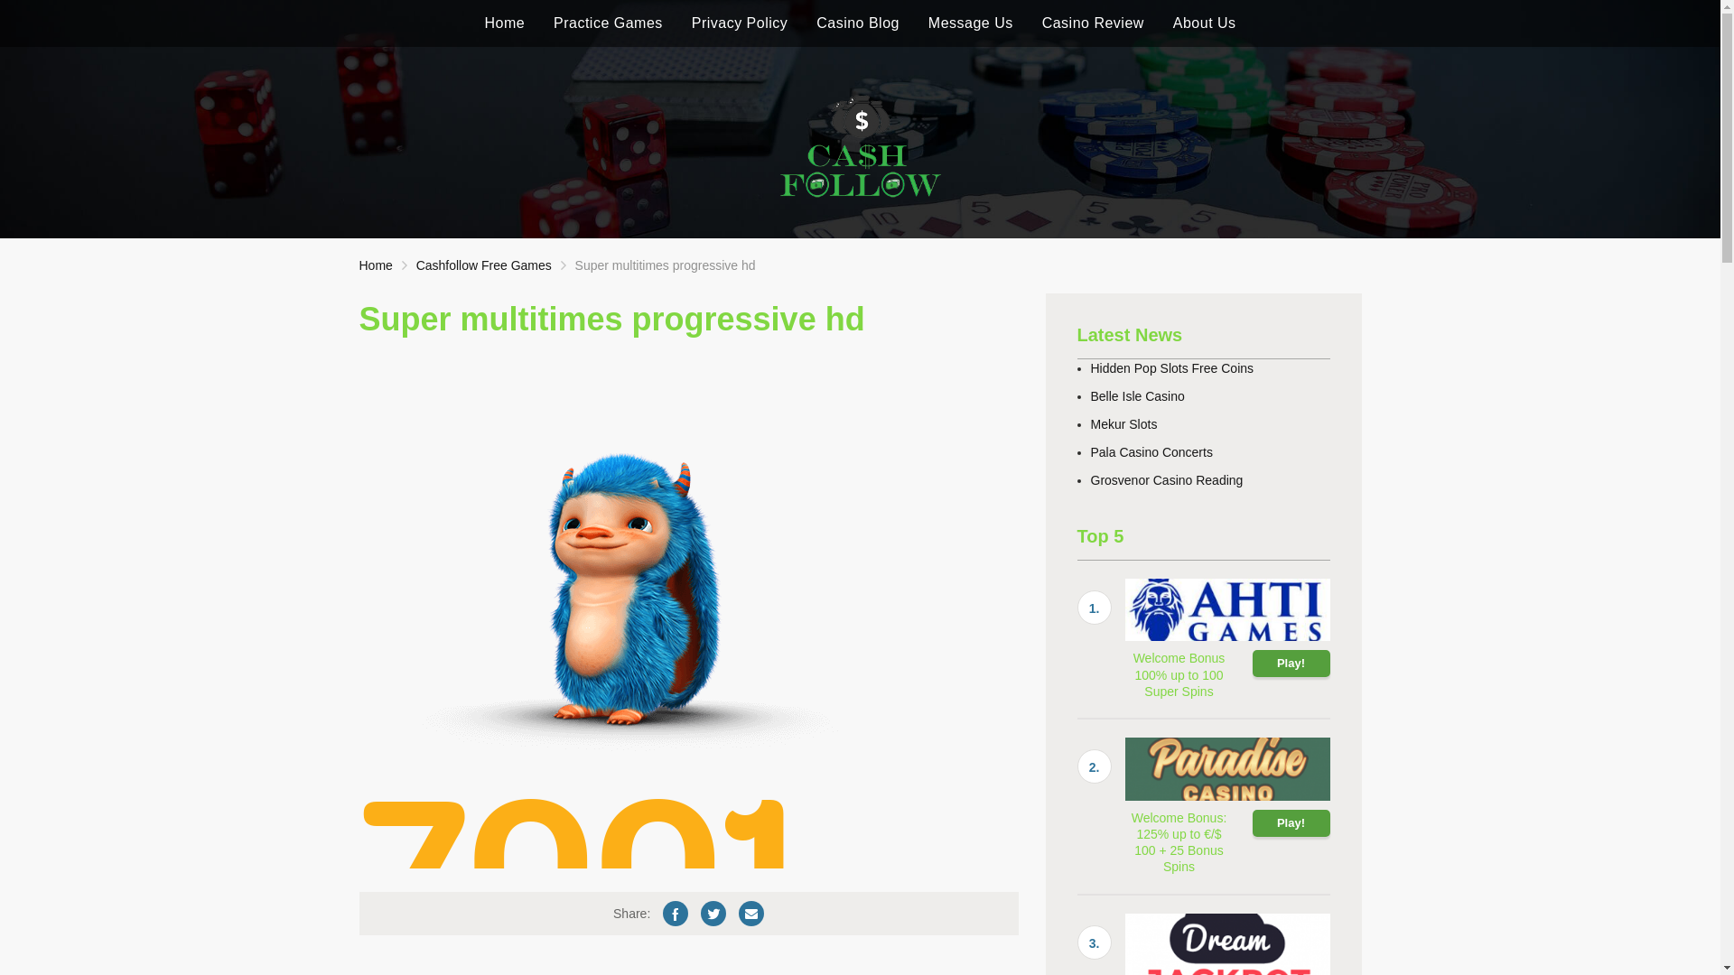 This screenshot has width=1734, height=975. Describe the element at coordinates (1152, 451) in the screenshot. I see `Pala Casino Concerts` at that location.